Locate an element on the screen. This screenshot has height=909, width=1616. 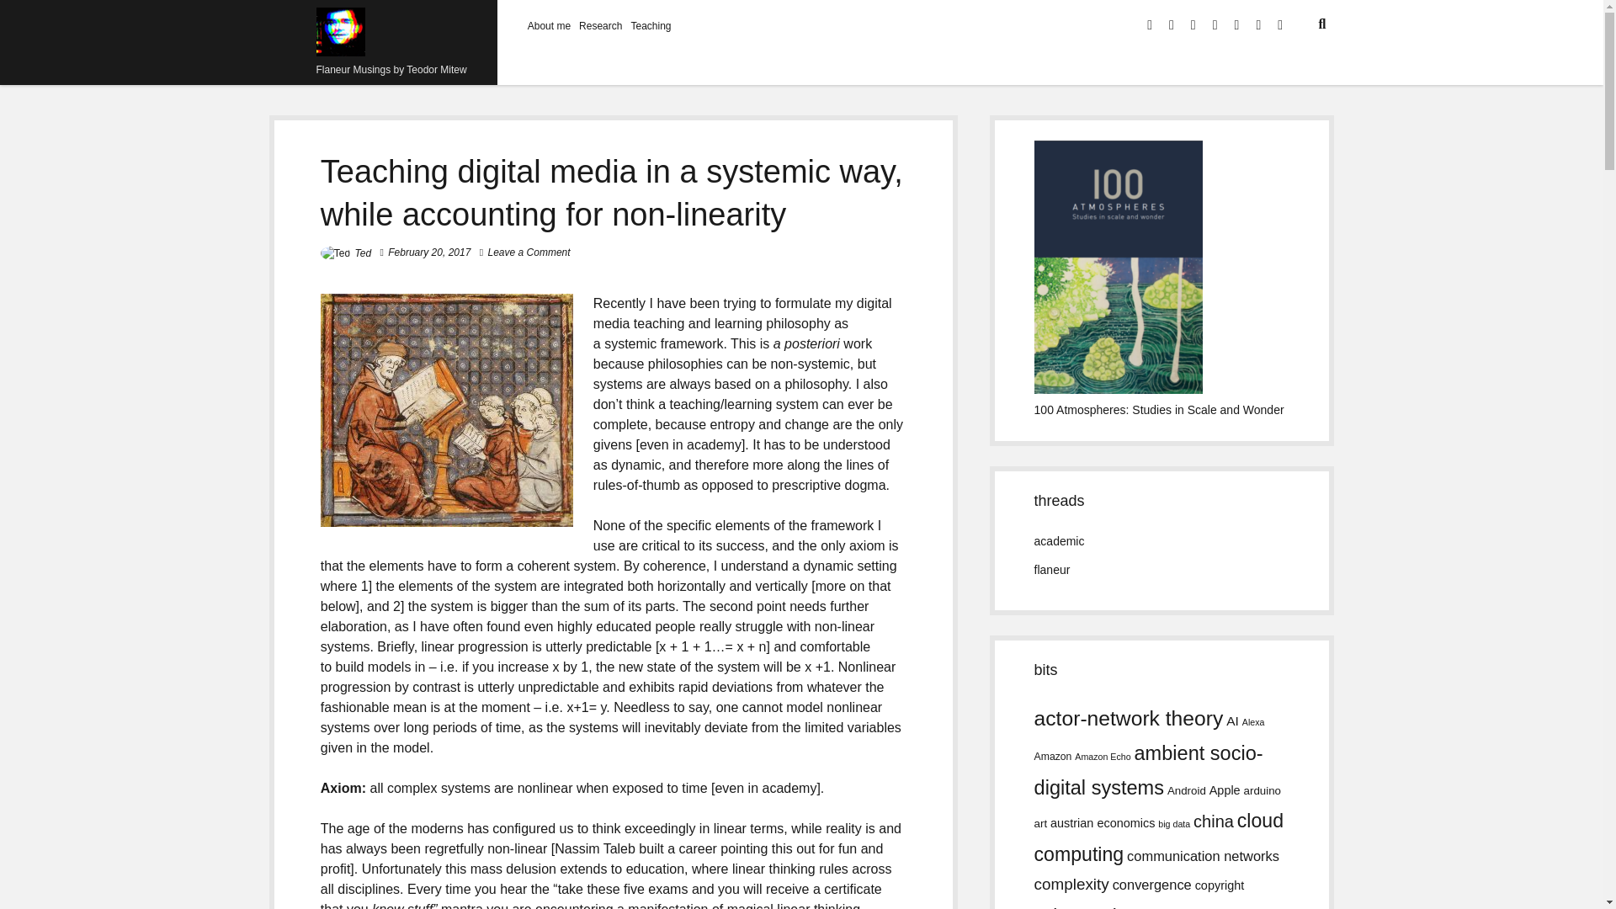
flaneur is located at coordinates (1052, 569).